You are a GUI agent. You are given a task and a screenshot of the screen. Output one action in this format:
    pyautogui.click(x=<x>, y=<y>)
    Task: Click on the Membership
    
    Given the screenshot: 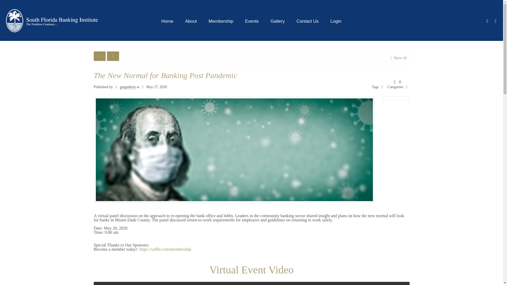 What is the action you would take?
    pyautogui.click(x=221, y=20)
    